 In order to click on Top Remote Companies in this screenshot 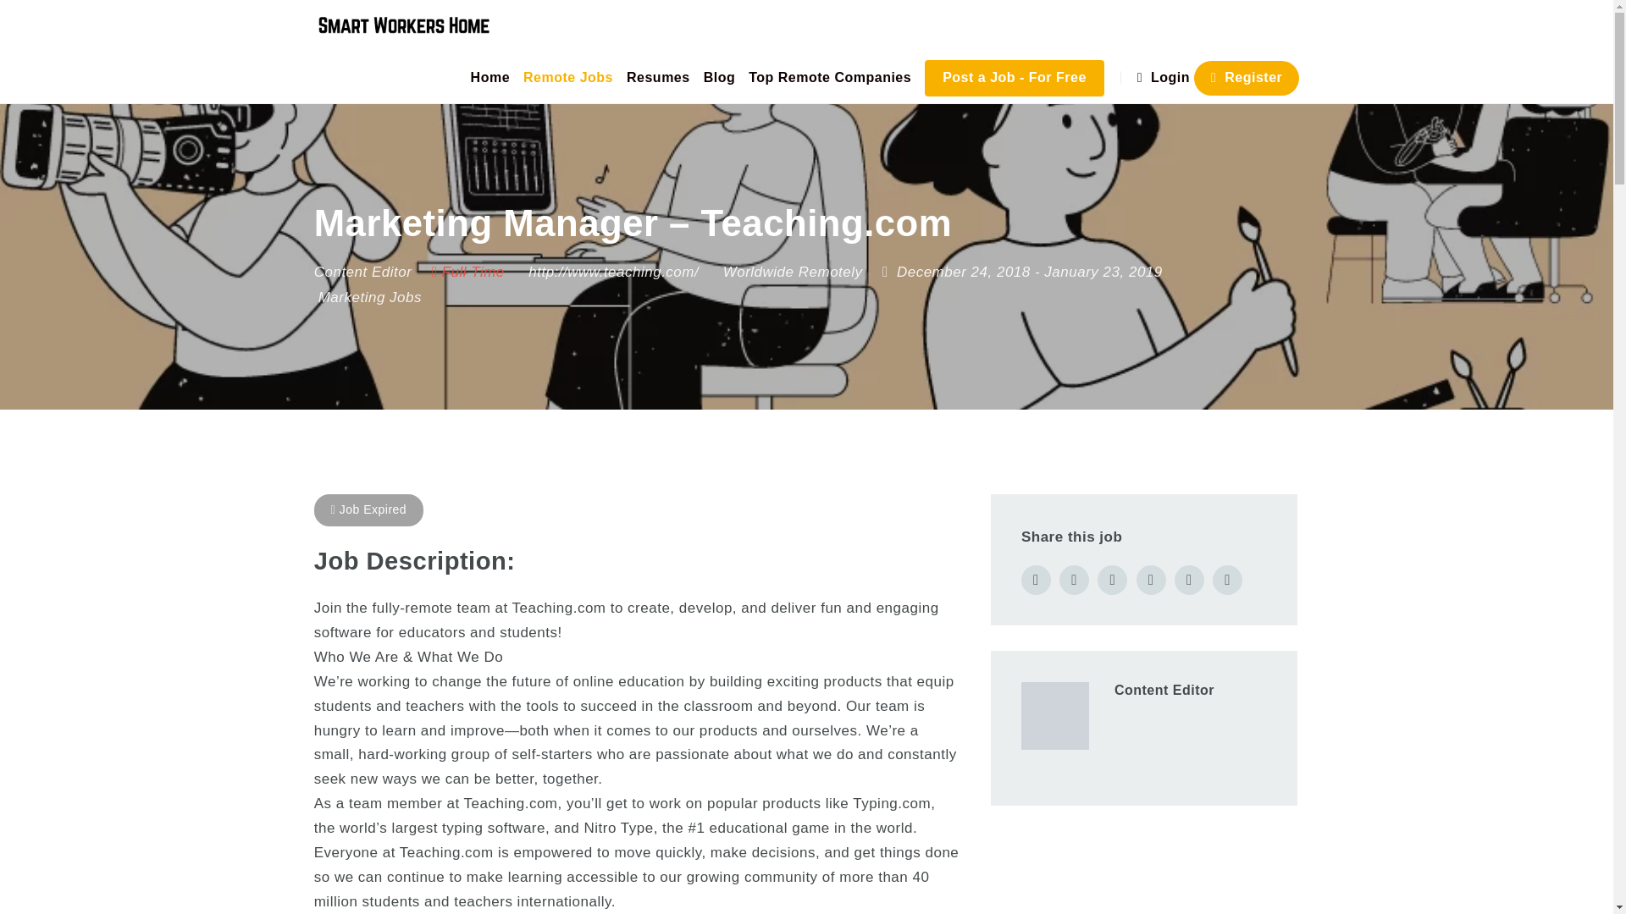, I will do `click(830, 77)`.